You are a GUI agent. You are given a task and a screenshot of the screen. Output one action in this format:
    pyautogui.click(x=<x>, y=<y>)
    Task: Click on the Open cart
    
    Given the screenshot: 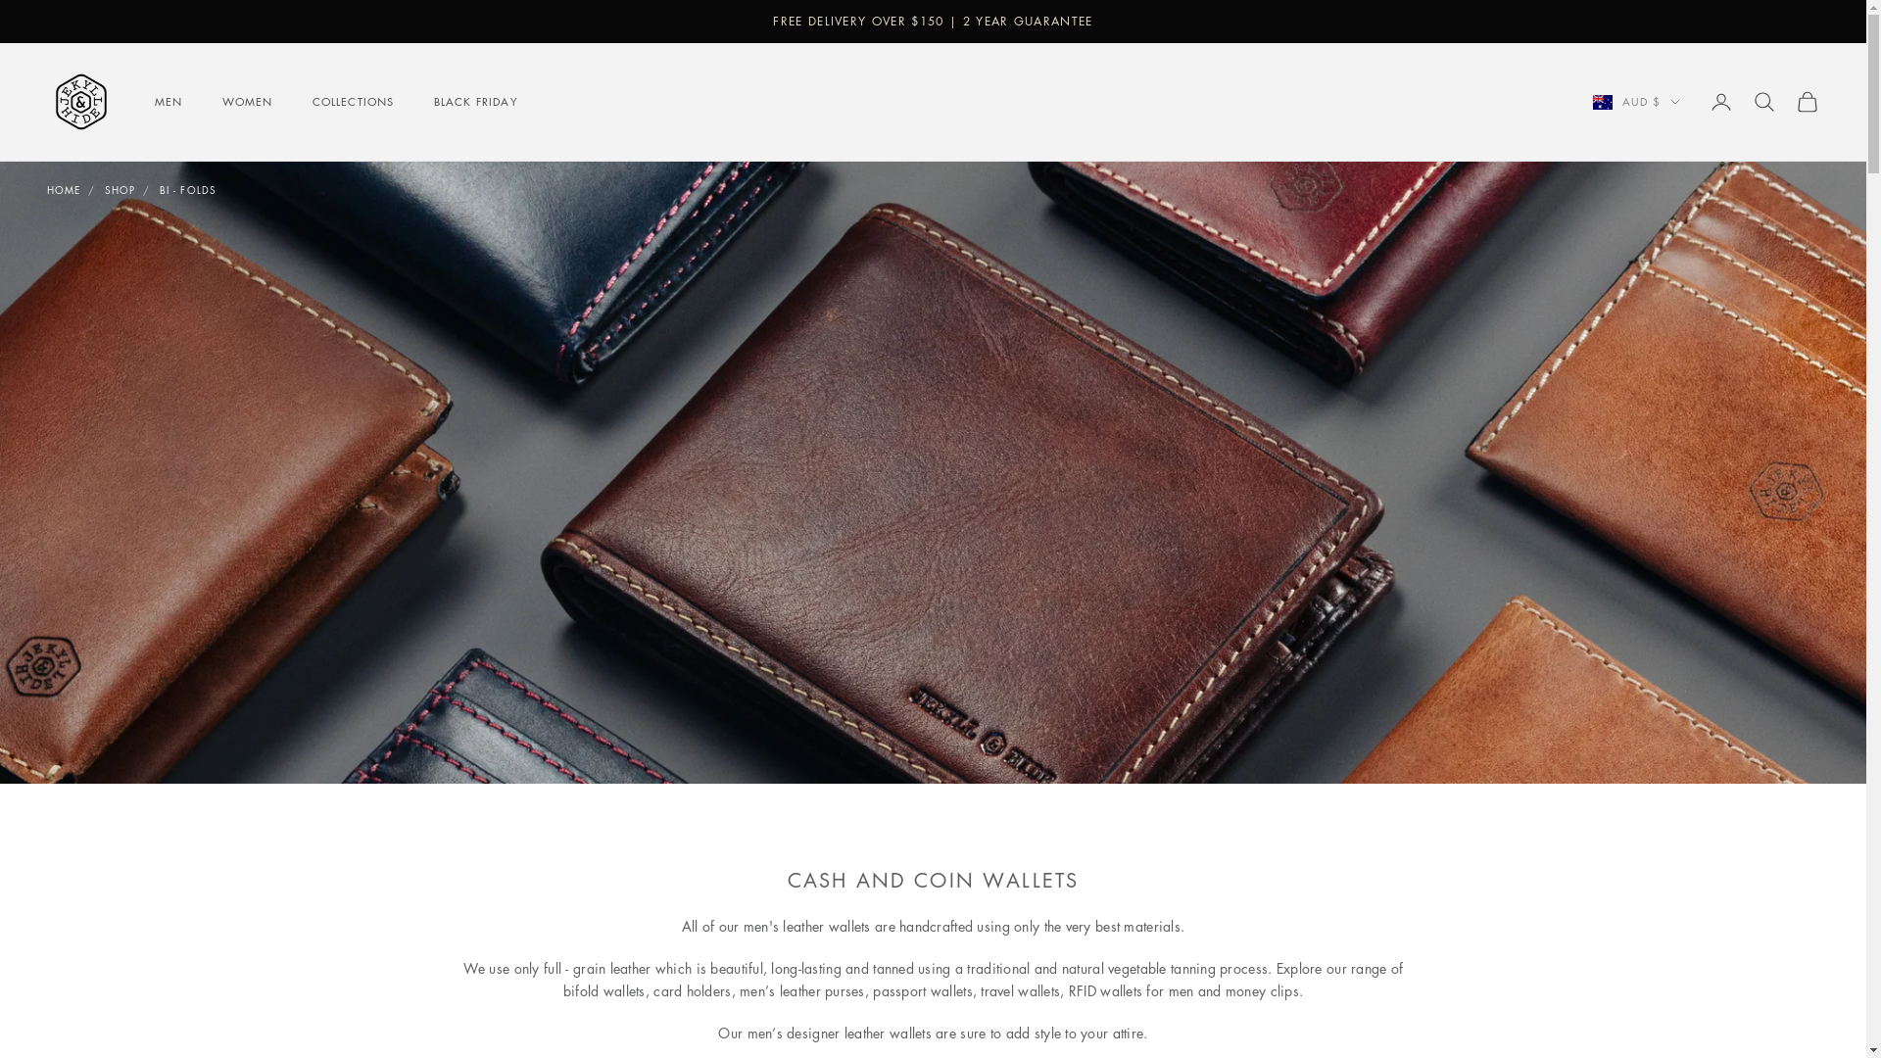 What is the action you would take?
    pyautogui.click(x=1808, y=102)
    